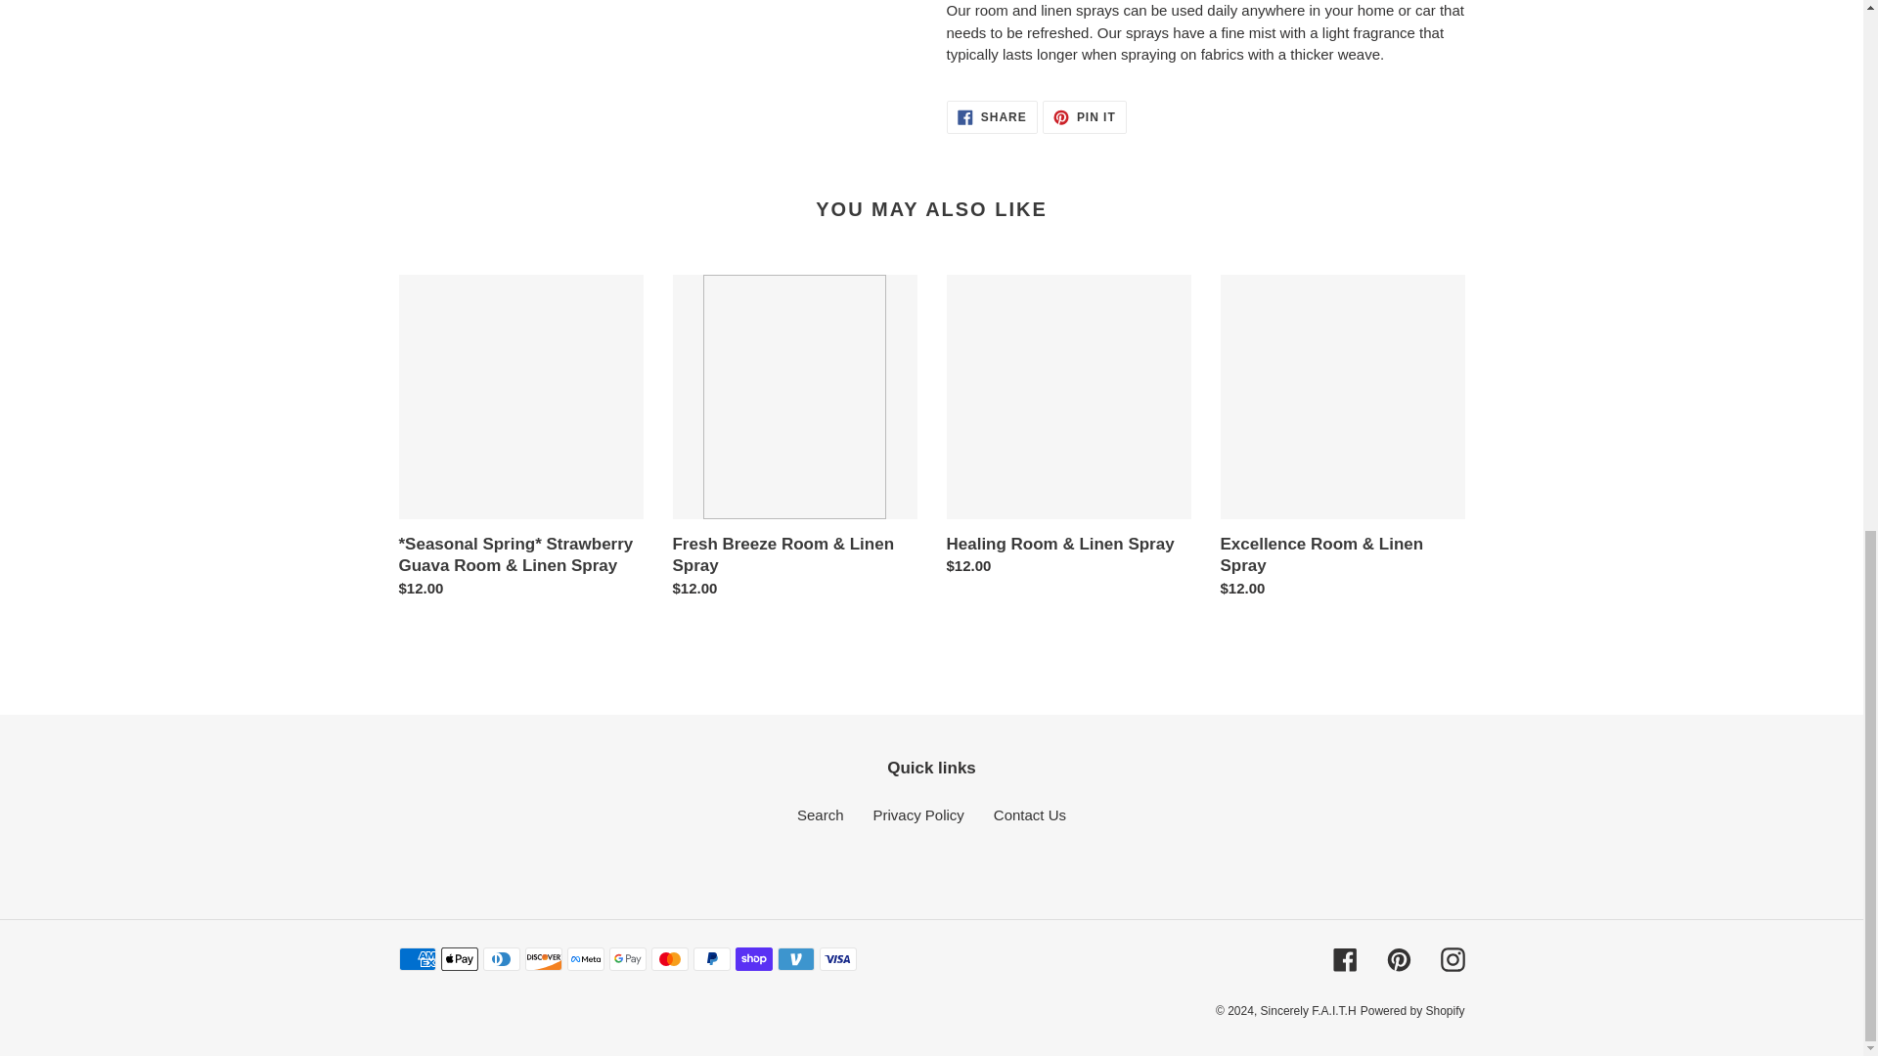 The width and height of the screenshot is (1878, 1056). What do you see at coordinates (1029, 815) in the screenshot?
I see `Contact Us` at bounding box center [1029, 815].